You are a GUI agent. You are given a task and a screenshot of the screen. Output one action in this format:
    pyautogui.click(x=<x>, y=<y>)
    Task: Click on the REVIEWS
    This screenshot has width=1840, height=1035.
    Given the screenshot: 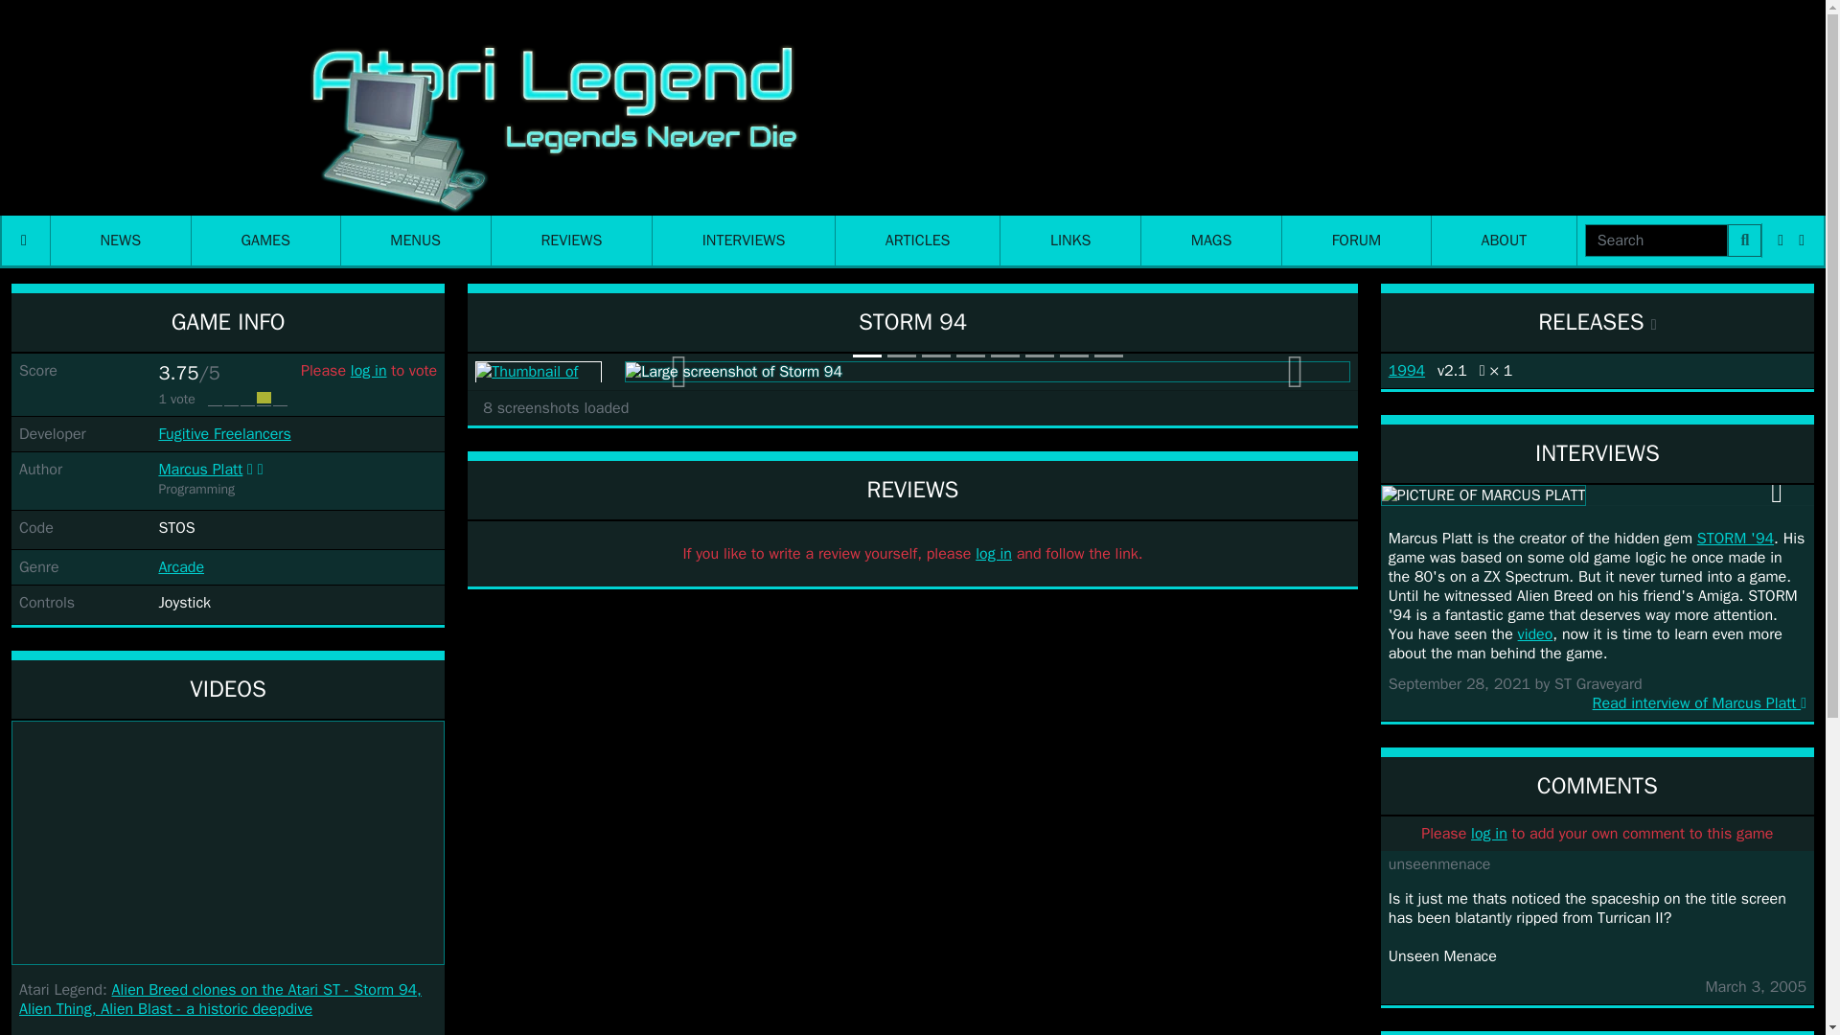 What is the action you would take?
    pyautogui.click(x=571, y=240)
    